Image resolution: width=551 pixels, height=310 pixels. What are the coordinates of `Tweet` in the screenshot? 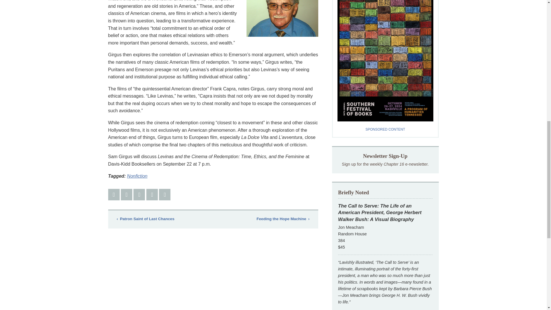 It's located at (126, 194).